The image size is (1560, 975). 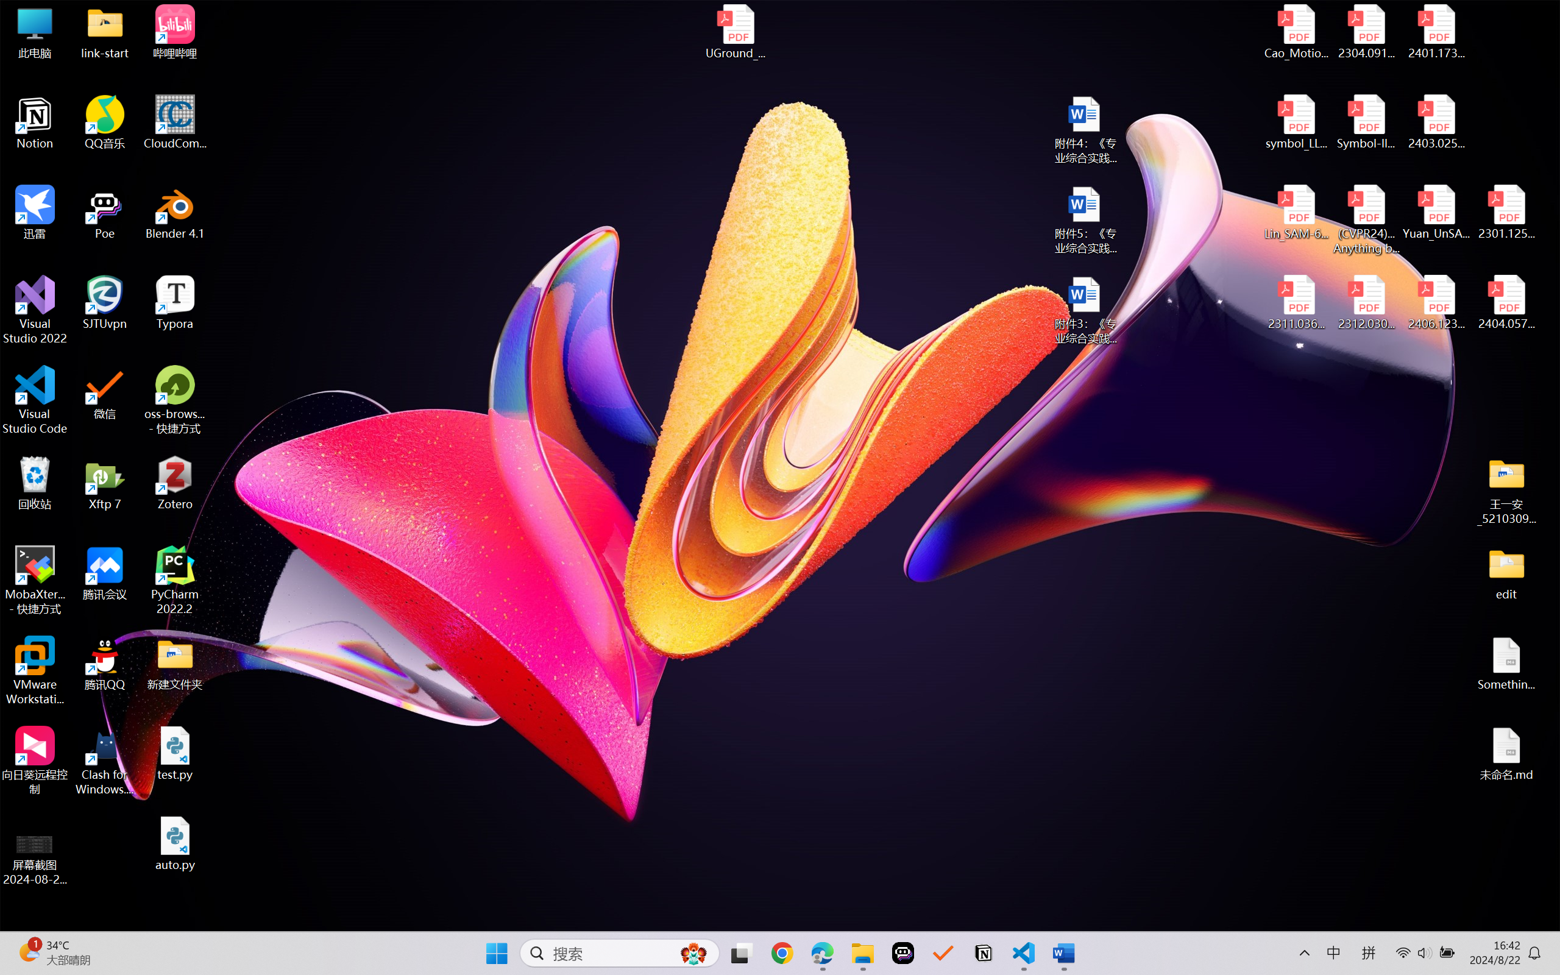 I want to click on CloudCompare, so click(x=175, y=122).